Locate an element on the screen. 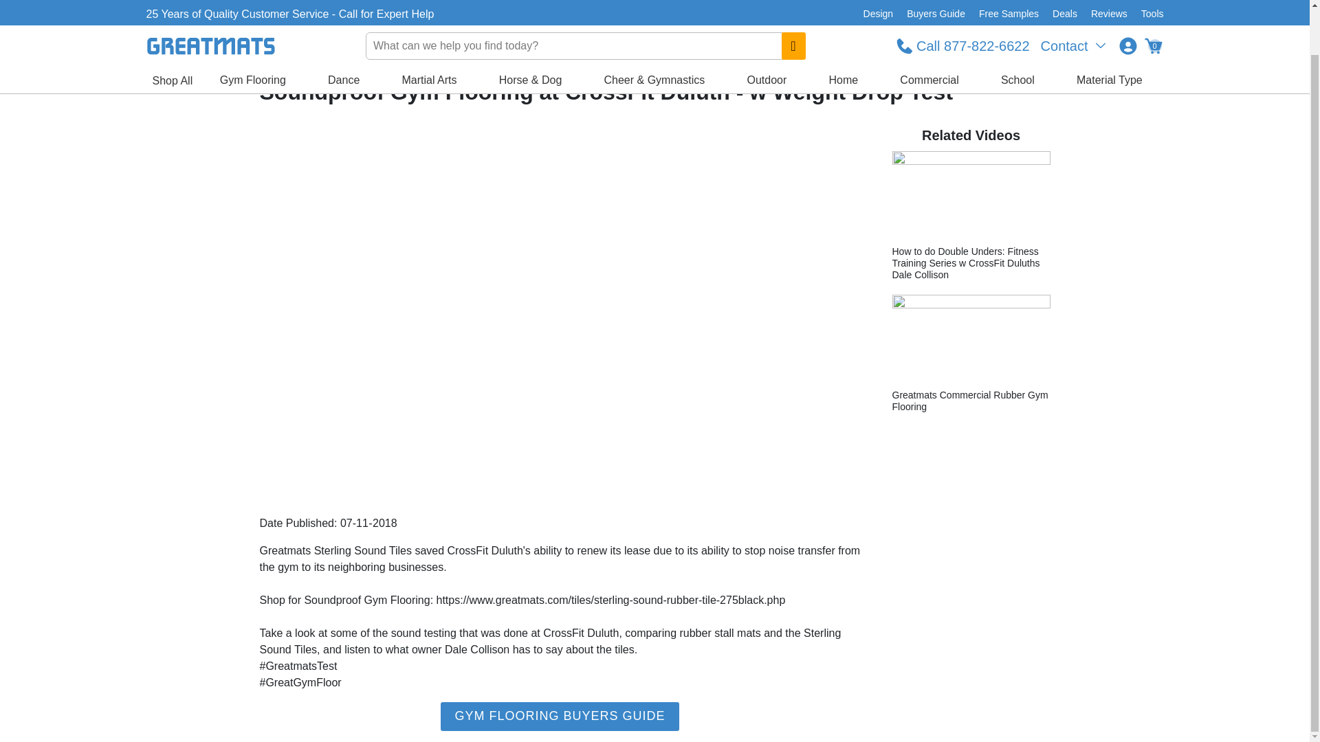  Greatmats is located at coordinates (274, 58).